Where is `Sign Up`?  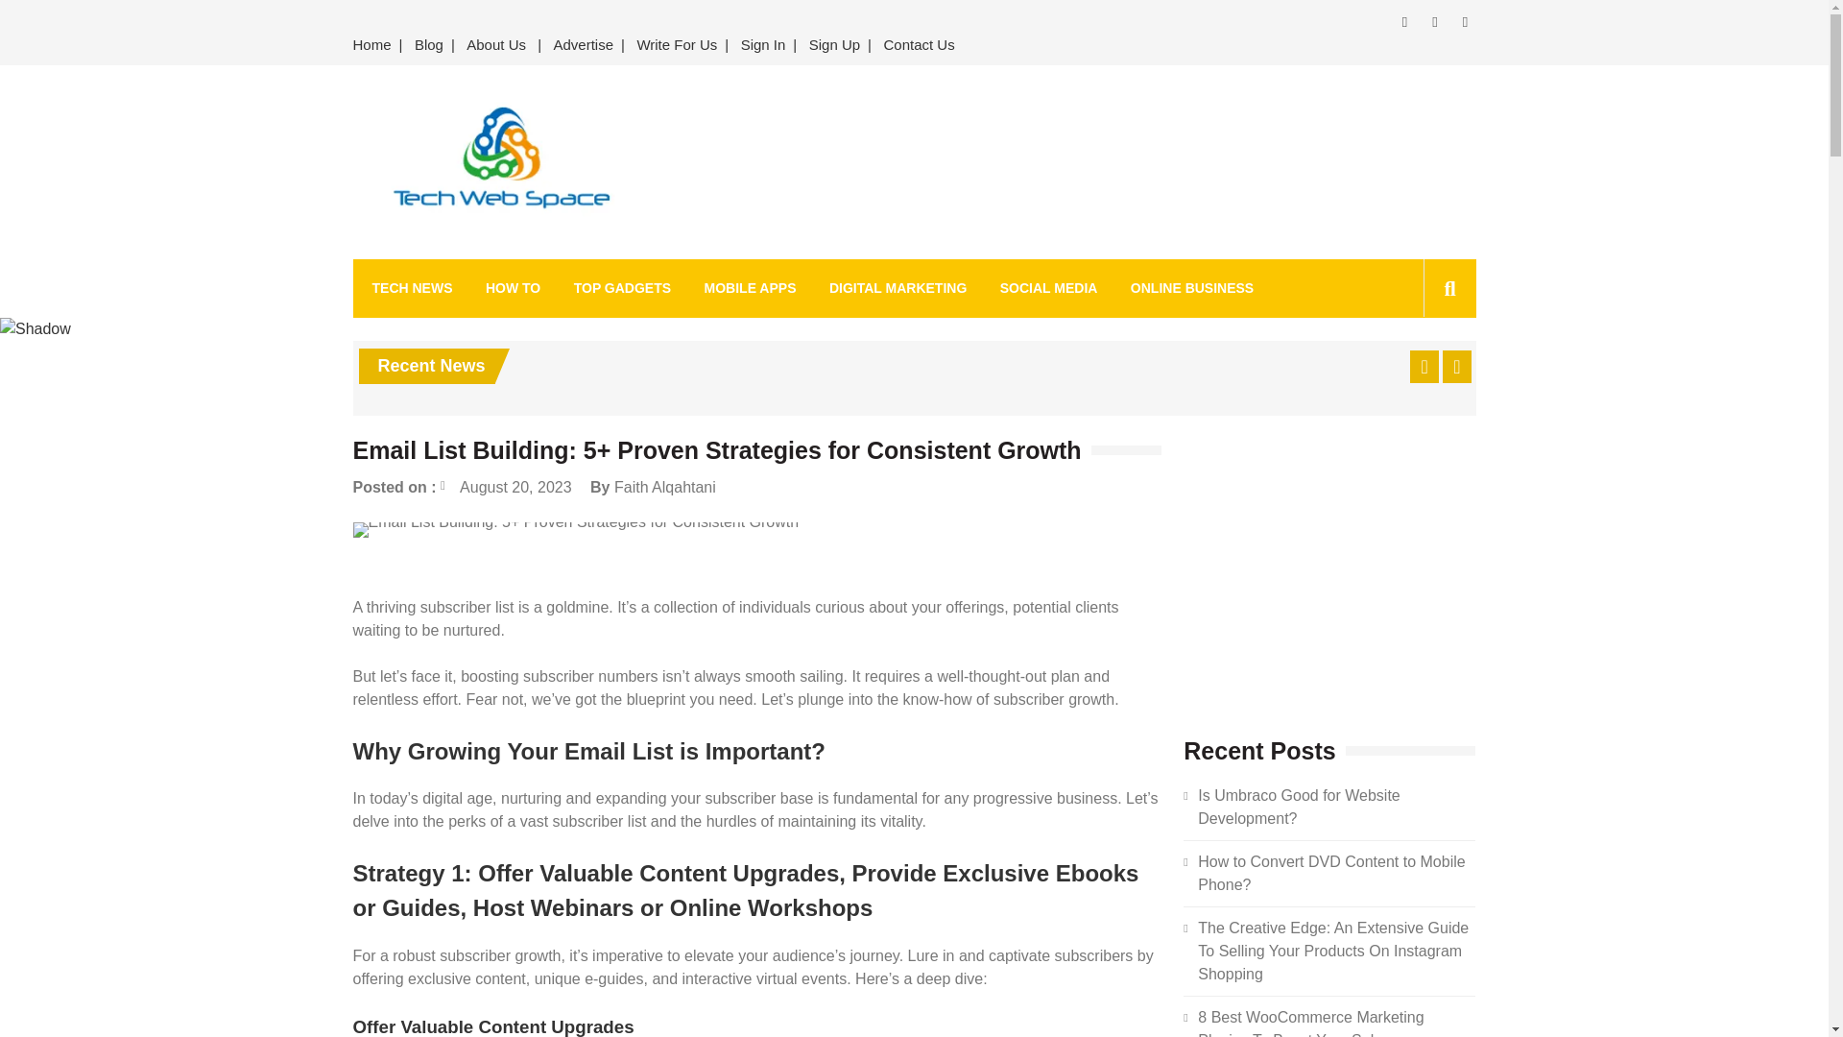
Sign Up is located at coordinates (835, 45).